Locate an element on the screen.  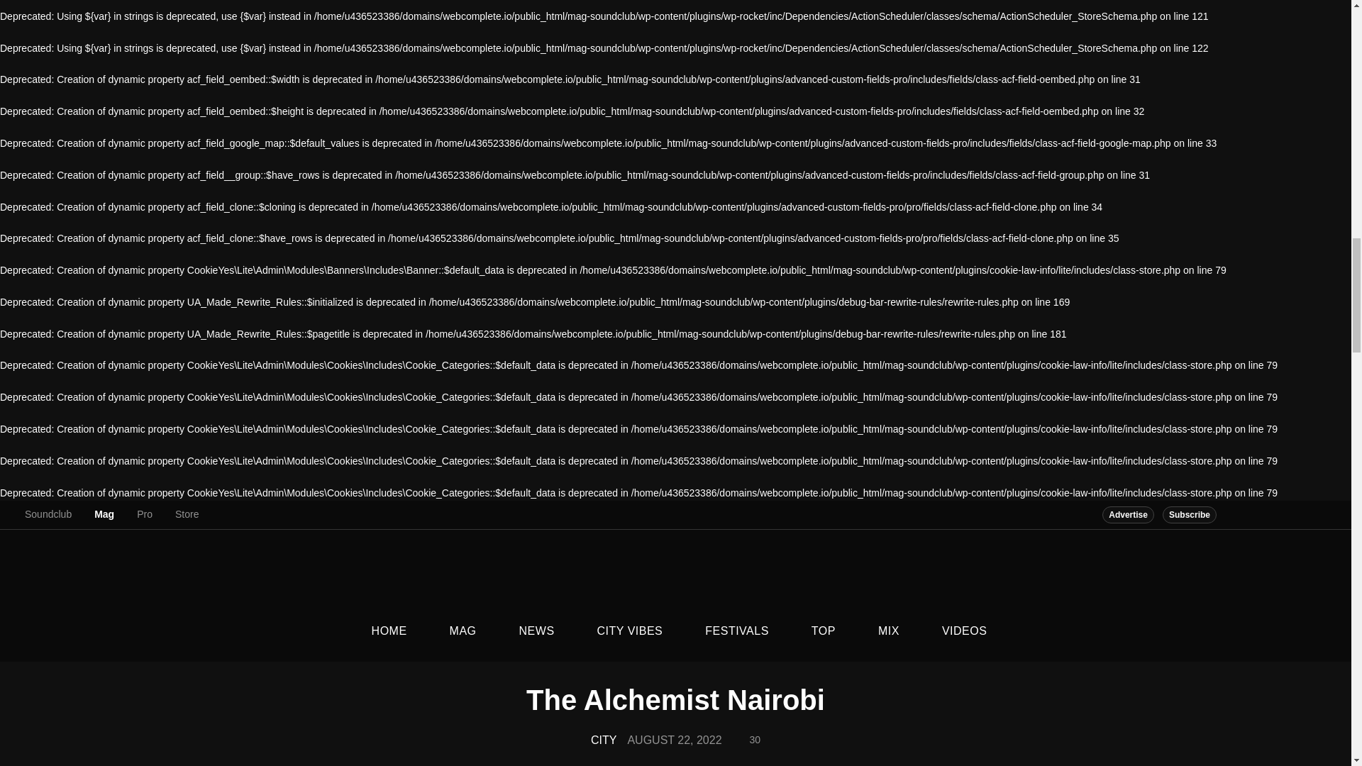
Search is located at coordinates (992, 694).